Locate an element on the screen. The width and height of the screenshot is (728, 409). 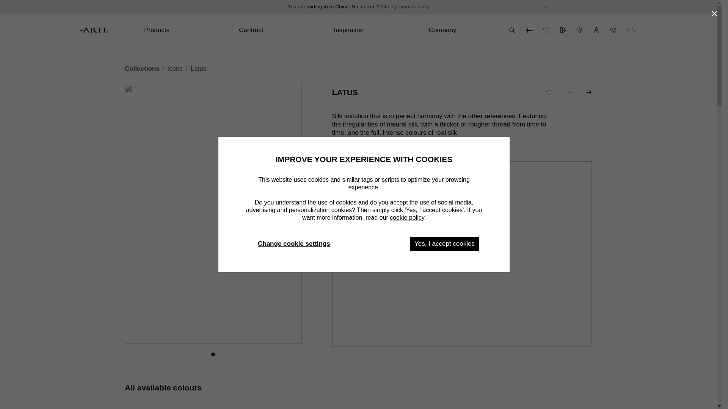
EN is located at coordinates (631, 30).